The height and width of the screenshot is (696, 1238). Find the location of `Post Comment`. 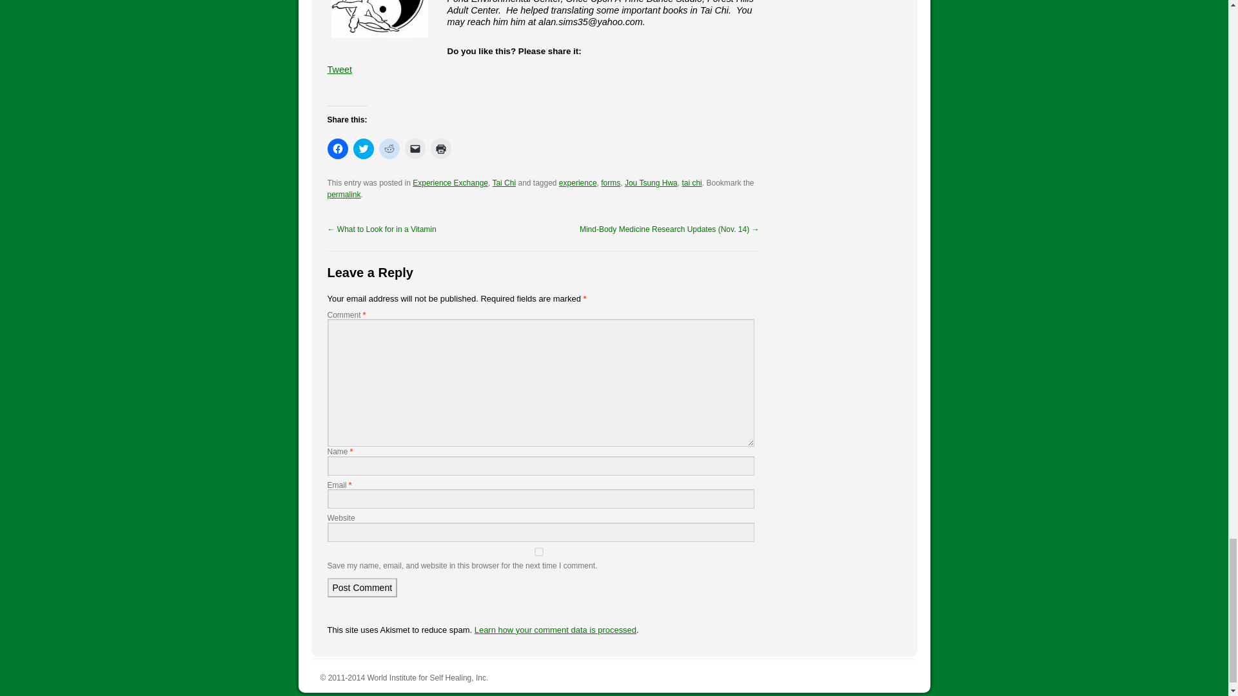

Post Comment is located at coordinates (362, 588).